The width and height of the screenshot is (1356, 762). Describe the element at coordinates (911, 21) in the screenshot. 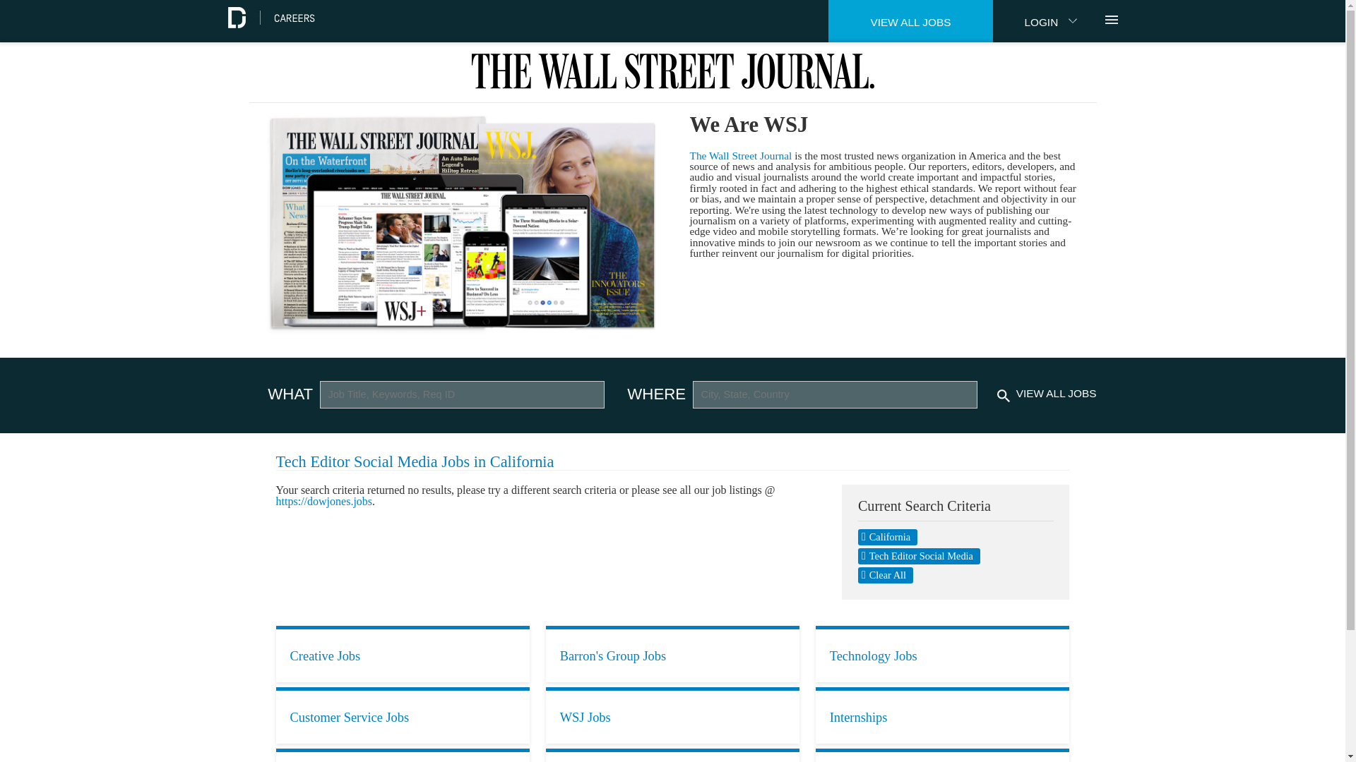

I see `VIEW ALL JOBS` at that location.